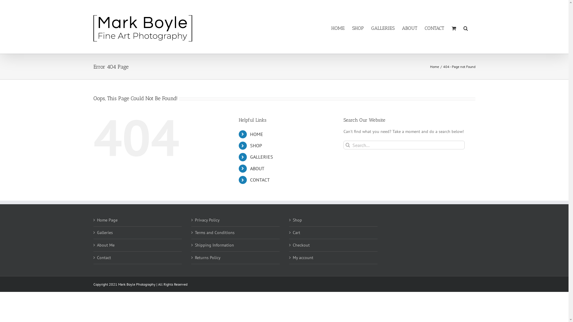 The image size is (573, 322). I want to click on CONTACT, so click(260, 179).